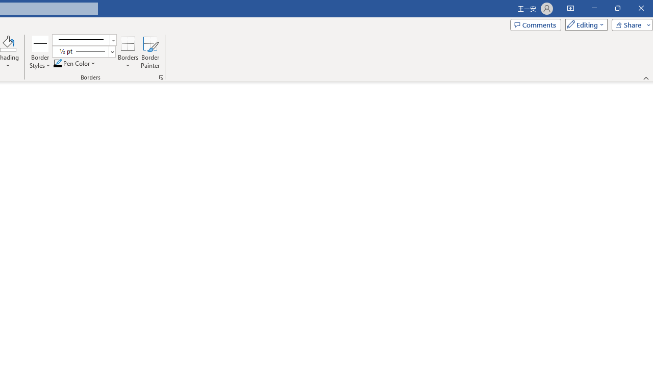 Image resolution: width=653 pixels, height=367 pixels. What do you see at coordinates (80, 51) in the screenshot?
I see `Class: NetUIImage` at bounding box center [80, 51].